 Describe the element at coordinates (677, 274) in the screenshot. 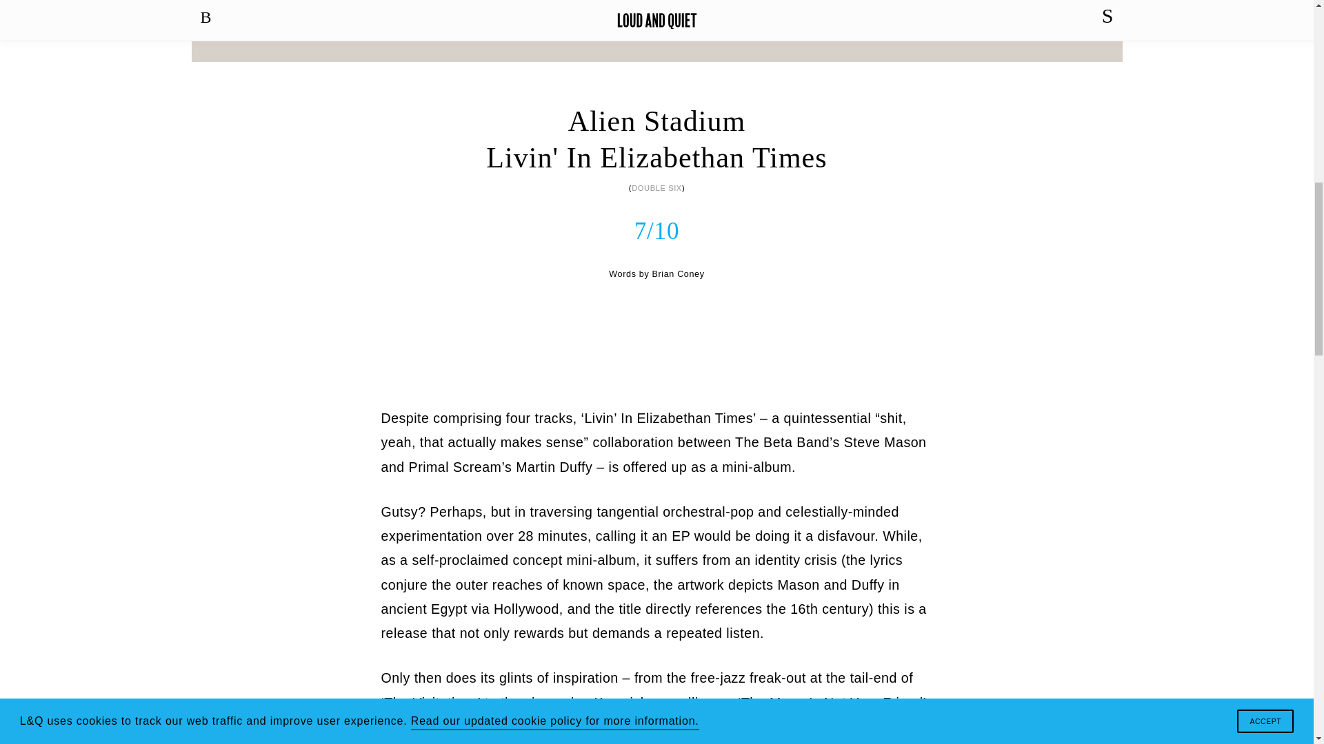

I see `Brian Coney` at that location.